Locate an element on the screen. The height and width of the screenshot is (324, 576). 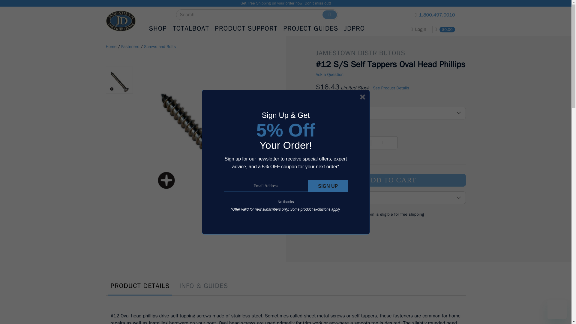
1.800.497.0010 is located at coordinates (437, 15).